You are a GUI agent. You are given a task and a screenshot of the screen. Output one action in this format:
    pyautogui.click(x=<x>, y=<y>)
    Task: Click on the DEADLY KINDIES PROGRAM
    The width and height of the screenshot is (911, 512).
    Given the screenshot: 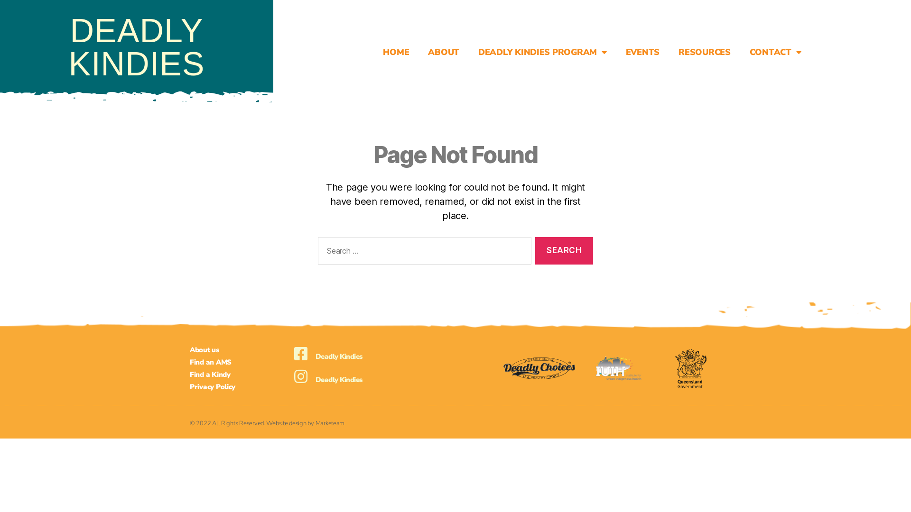 What is the action you would take?
    pyautogui.click(x=542, y=52)
    